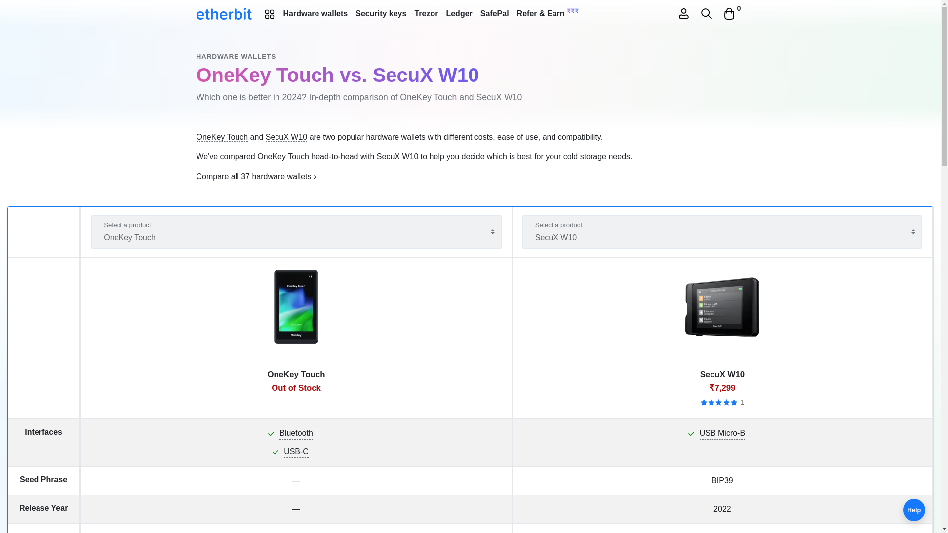 The image size is (948, 533). I want to click on Search, so click(706, 14).